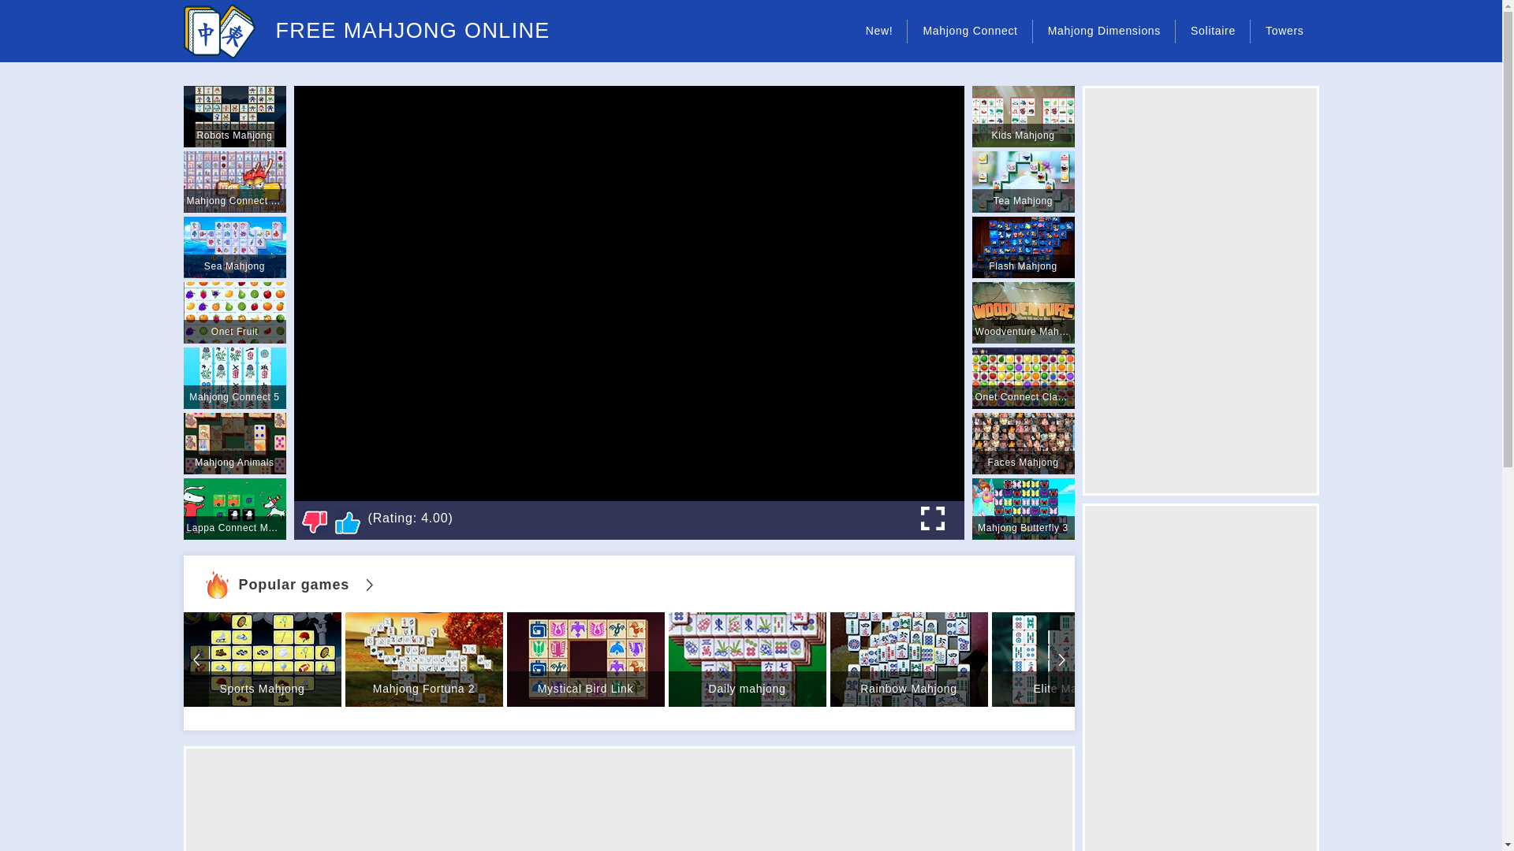 The height and width of the screenshot is (851, 1514). Describe the element at coordinates (1022, 182) in the screenshot. I see `Tea Mahjong` at that location.